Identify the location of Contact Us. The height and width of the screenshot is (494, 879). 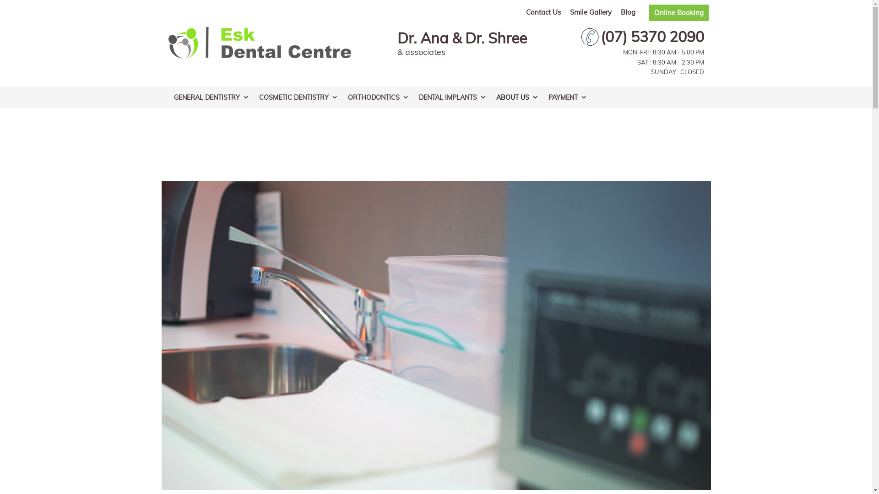
(543, 12).